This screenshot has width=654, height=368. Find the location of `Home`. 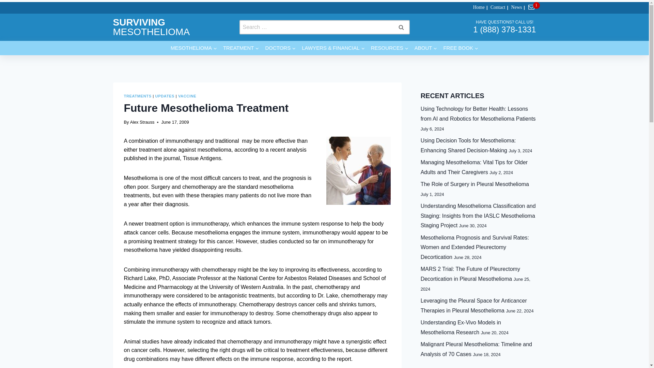

Home is located at coordinates (477, 7).